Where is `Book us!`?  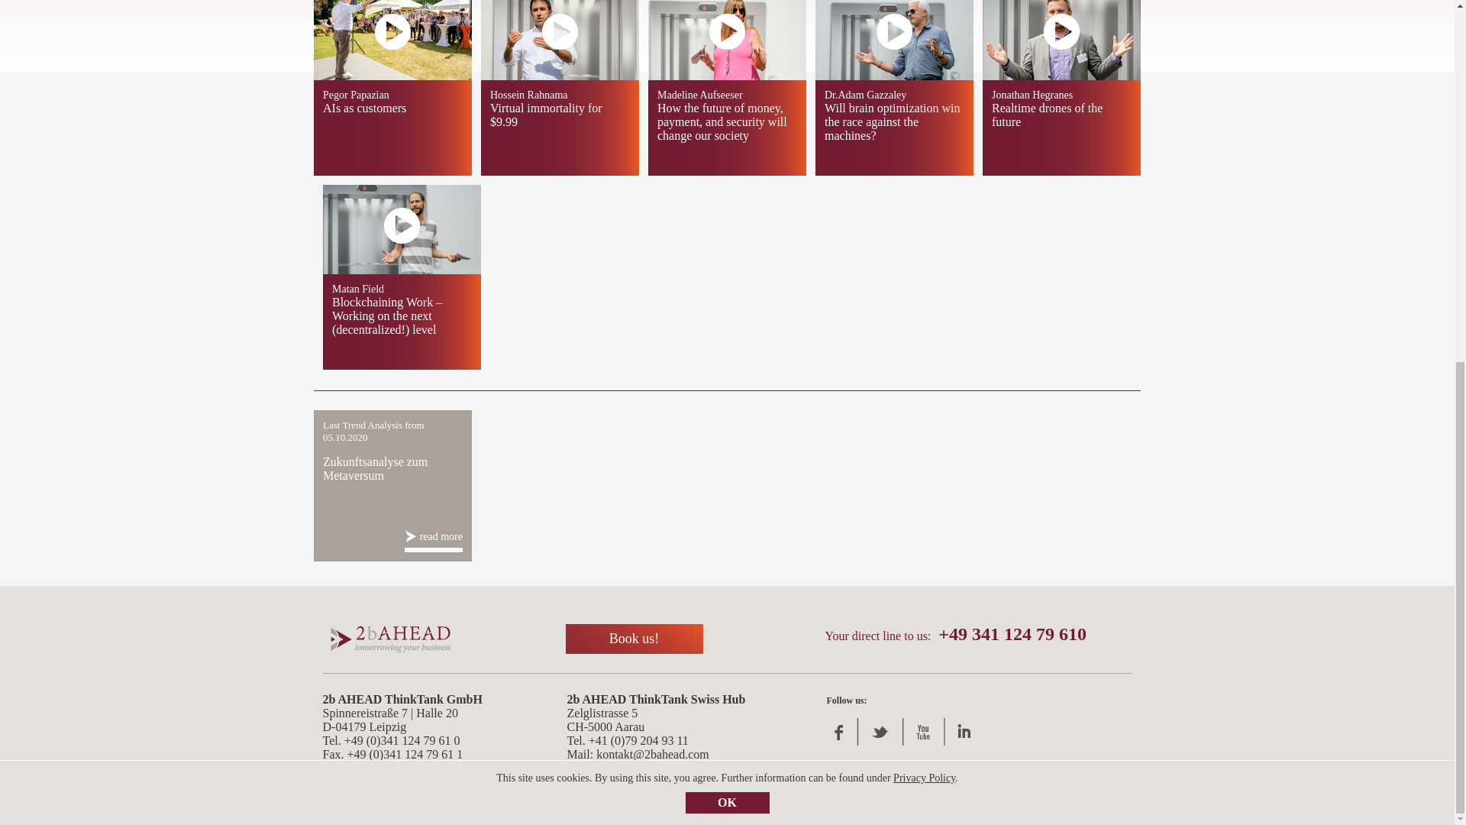
Book us! is located at coordinates (633, 639).